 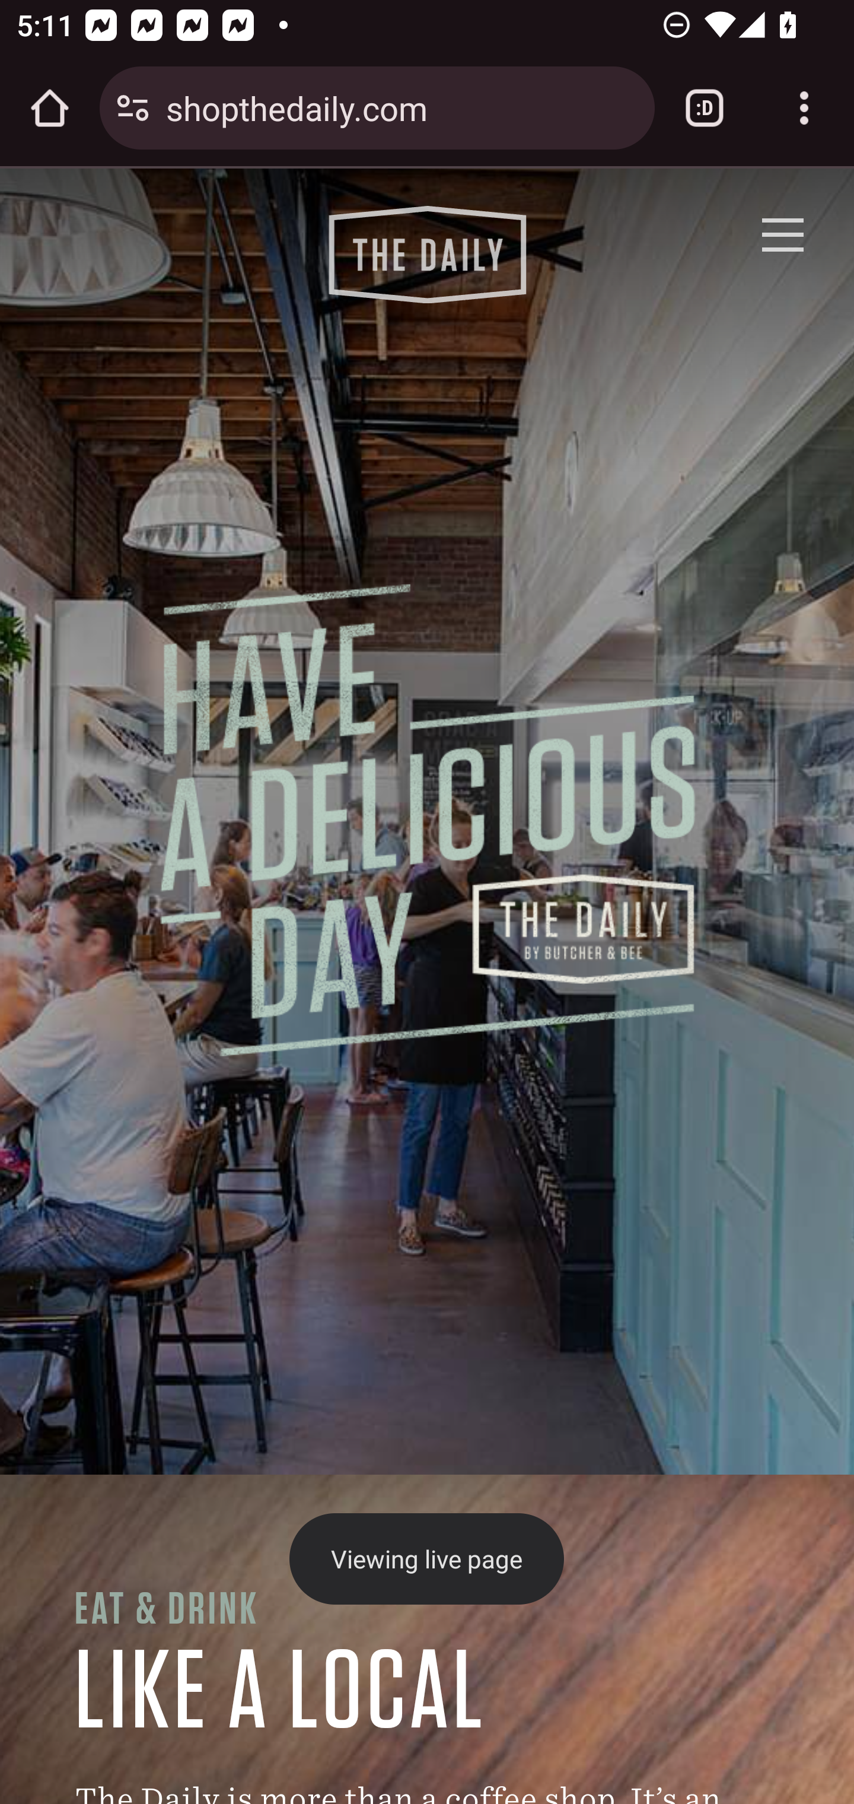 What do you see at coordinates (50, 108) in the screenshot?
I see `Open the home page` at bounding box center [50, 108].